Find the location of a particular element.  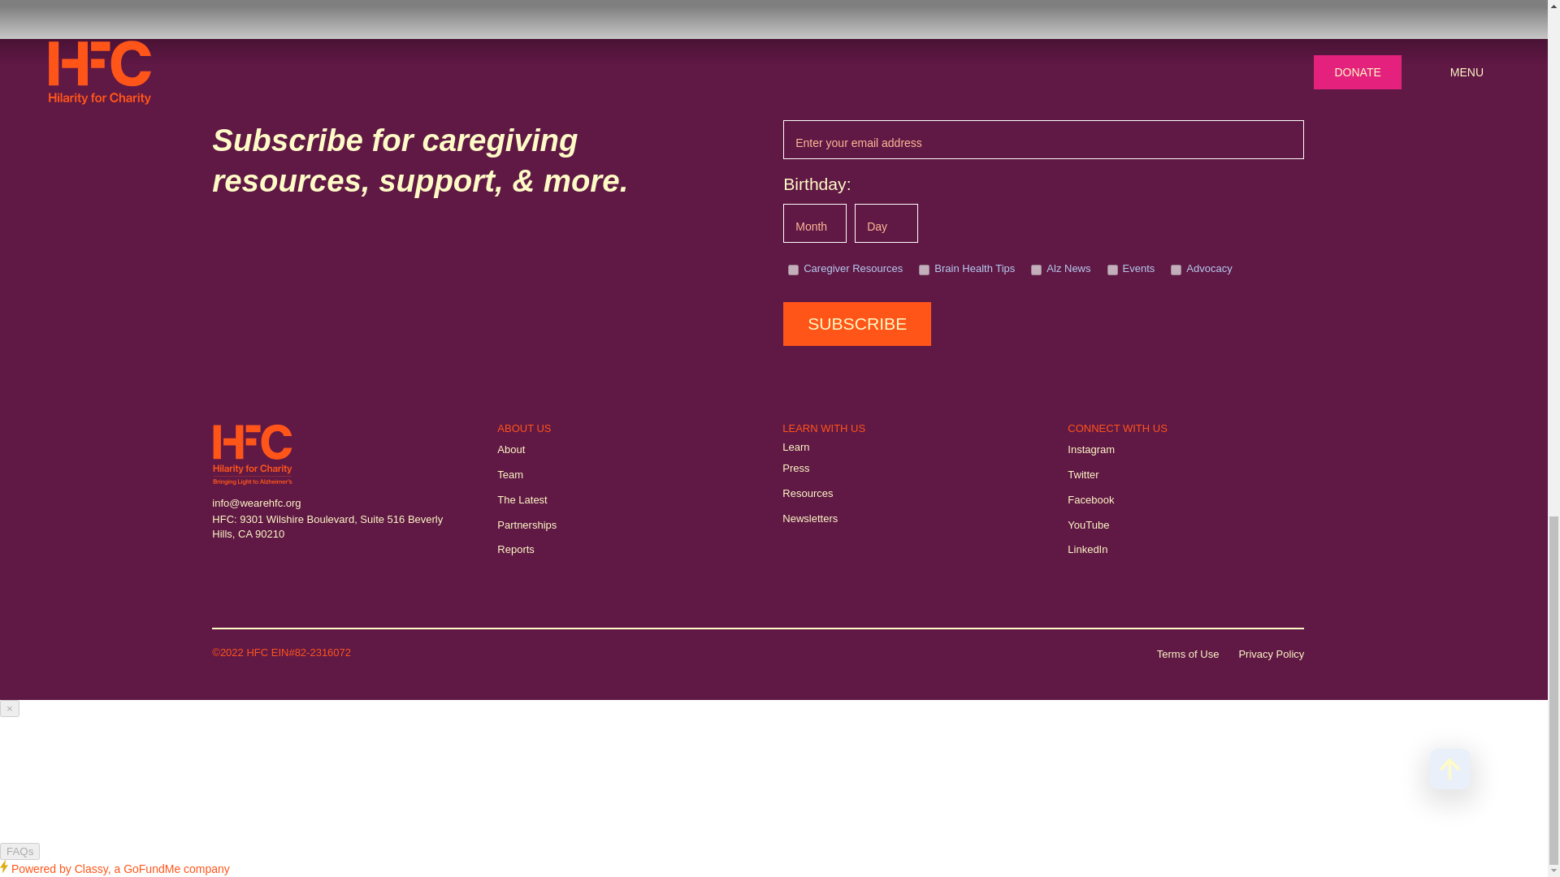

Press is located at coordinates (796, 469).